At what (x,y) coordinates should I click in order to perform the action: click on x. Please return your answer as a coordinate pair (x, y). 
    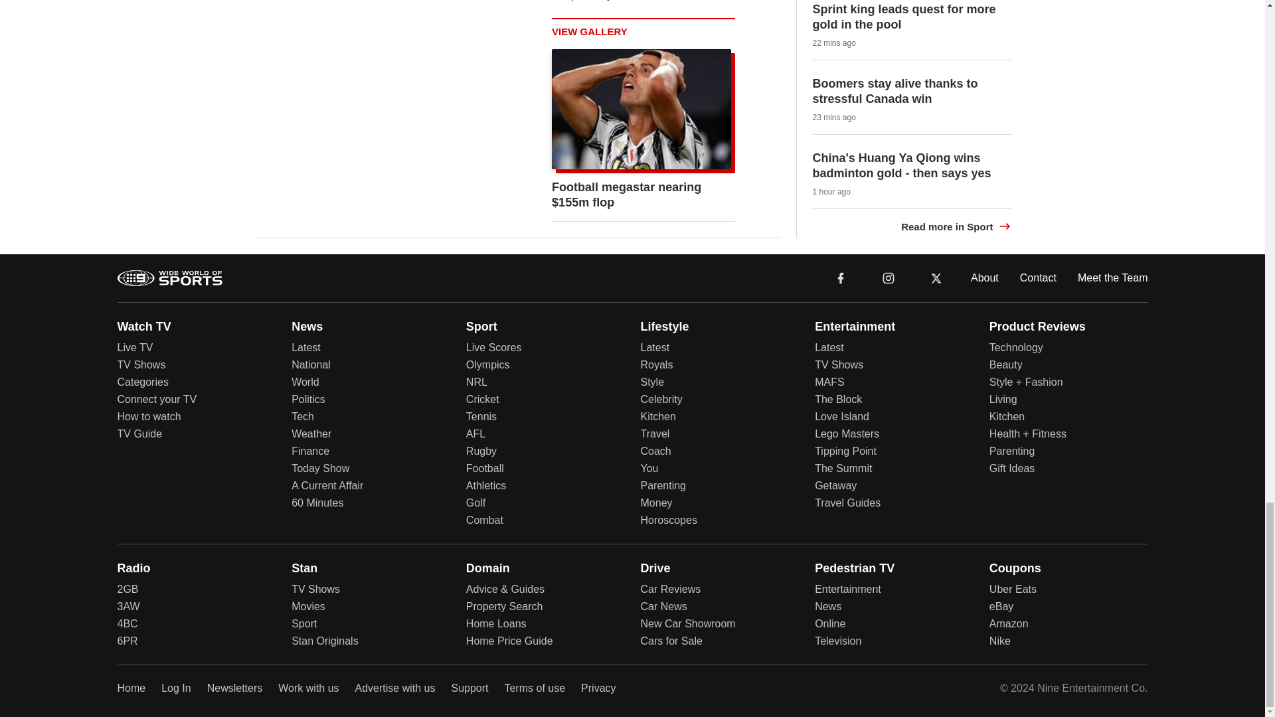
    Looking at the image, I should click on (936, 277).